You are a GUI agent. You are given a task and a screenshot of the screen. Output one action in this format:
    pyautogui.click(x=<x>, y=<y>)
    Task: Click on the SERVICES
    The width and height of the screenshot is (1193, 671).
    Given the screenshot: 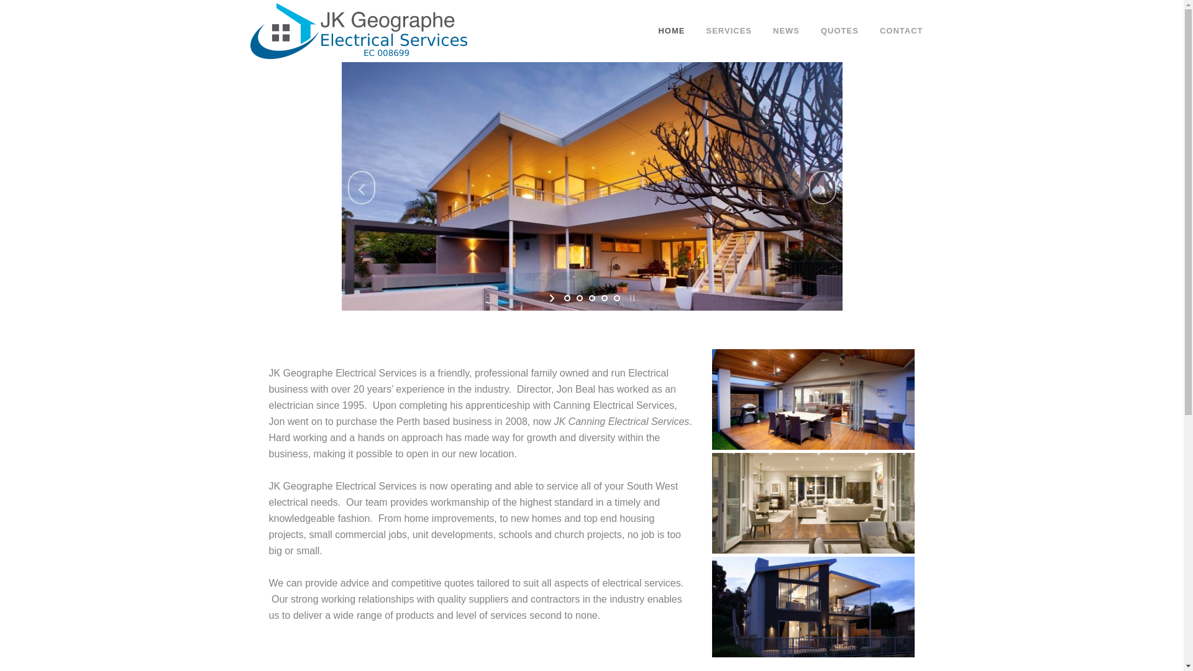 What is the action you would take?
    pyautogui.click(x=729, y=31)
    